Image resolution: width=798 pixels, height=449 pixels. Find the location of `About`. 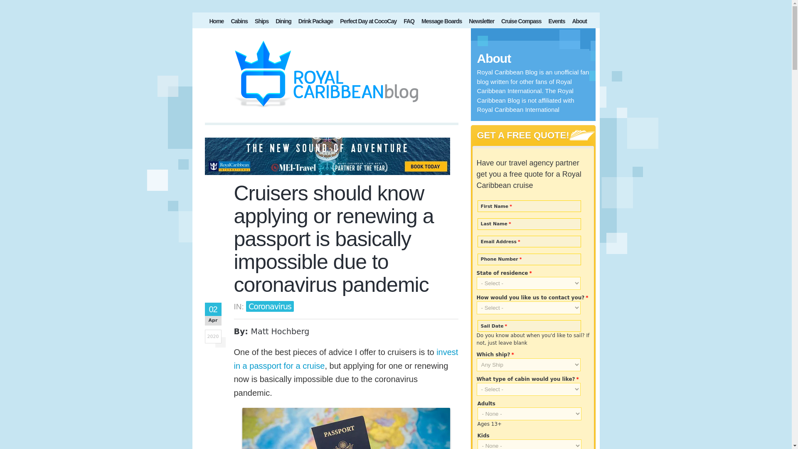

About is located at coordinates (579, 22).